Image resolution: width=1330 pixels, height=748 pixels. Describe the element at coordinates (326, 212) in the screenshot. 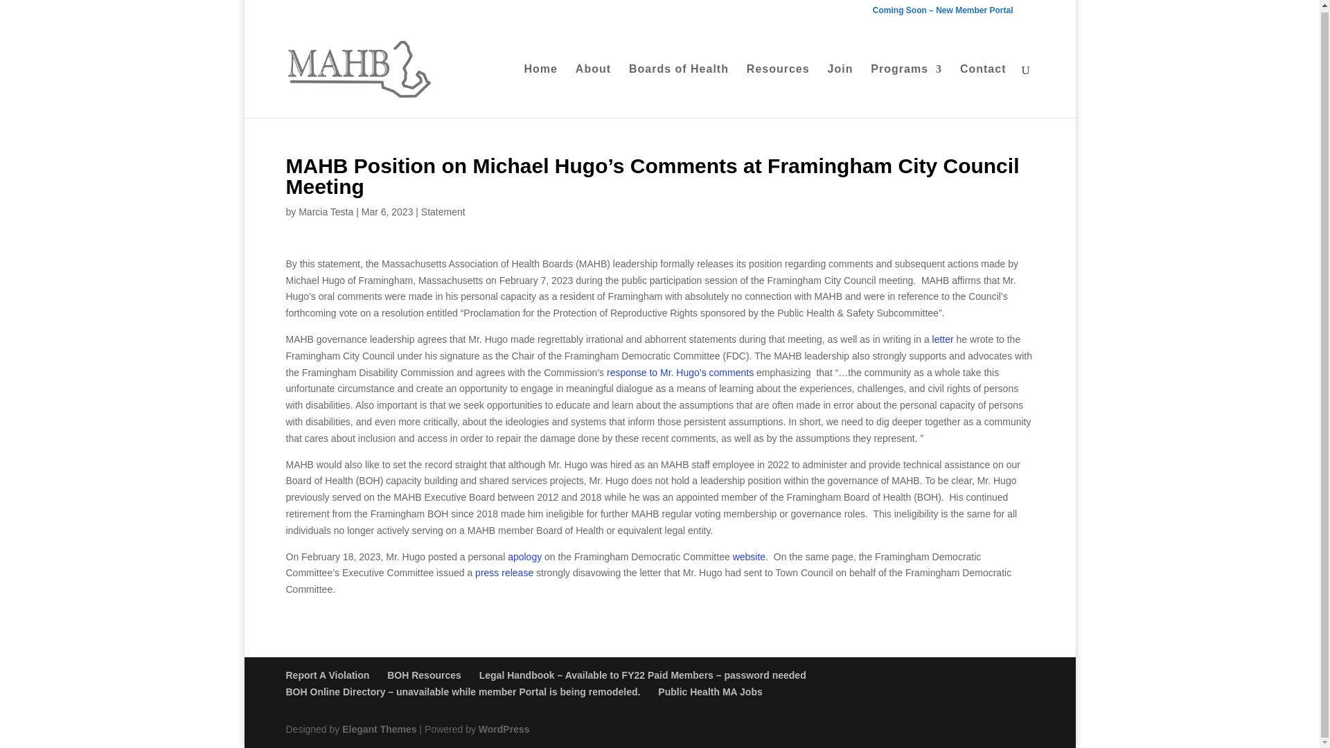

I see `Posts by Marcia Testa` at that location.